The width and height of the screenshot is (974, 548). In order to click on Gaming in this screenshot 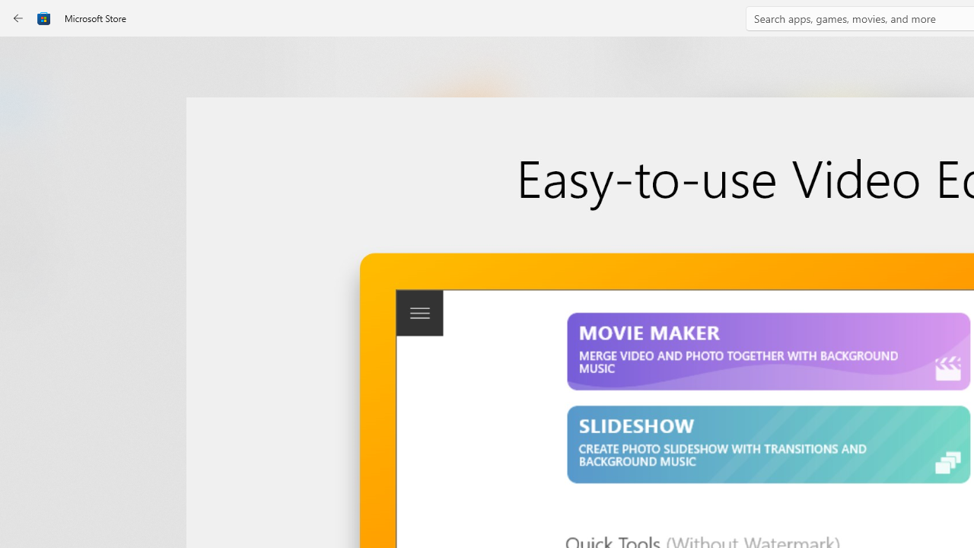, I will do `click(27, 155)`.